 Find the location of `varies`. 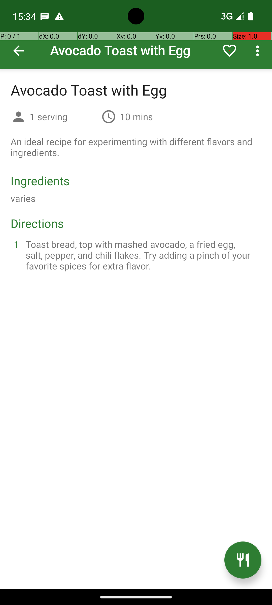

varies is located at coordinates (23, 198).